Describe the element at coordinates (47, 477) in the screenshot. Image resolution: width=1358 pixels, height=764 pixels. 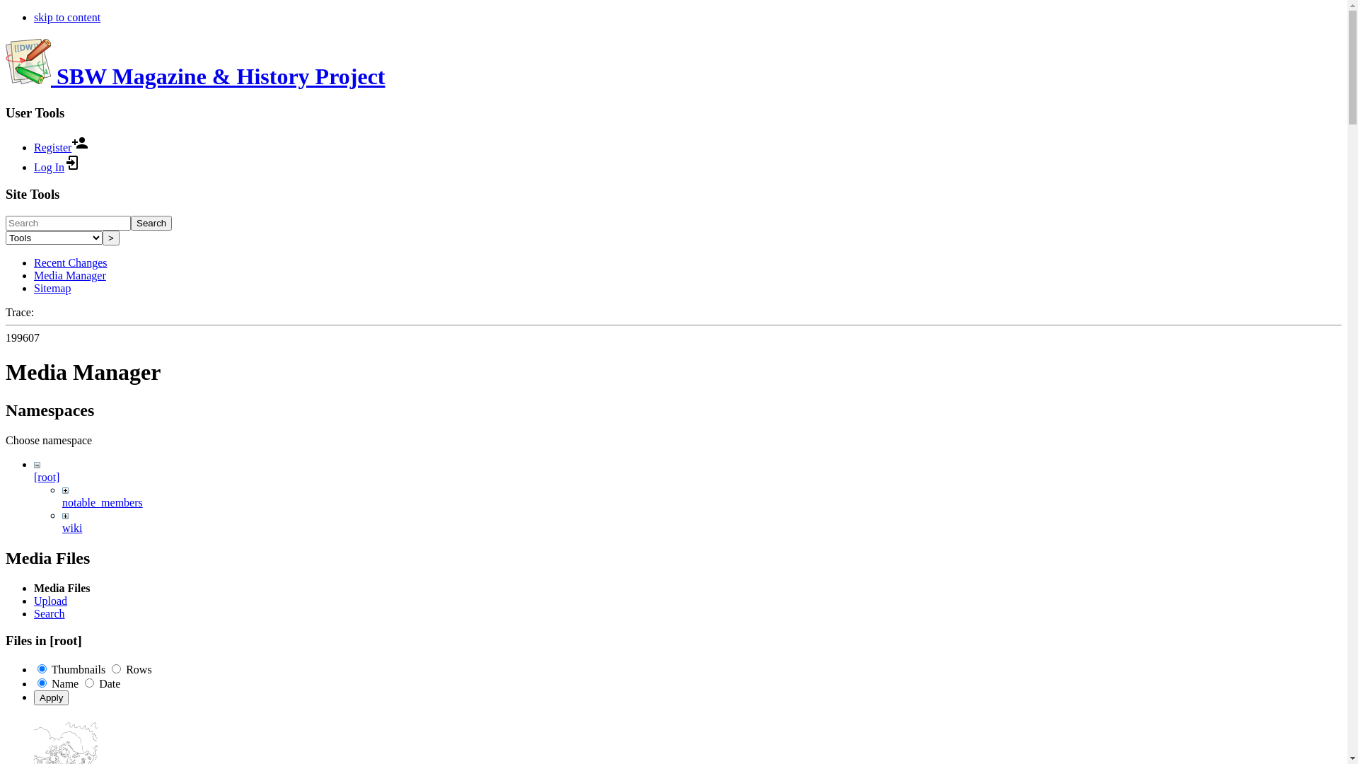
I see `[root]` at that location.